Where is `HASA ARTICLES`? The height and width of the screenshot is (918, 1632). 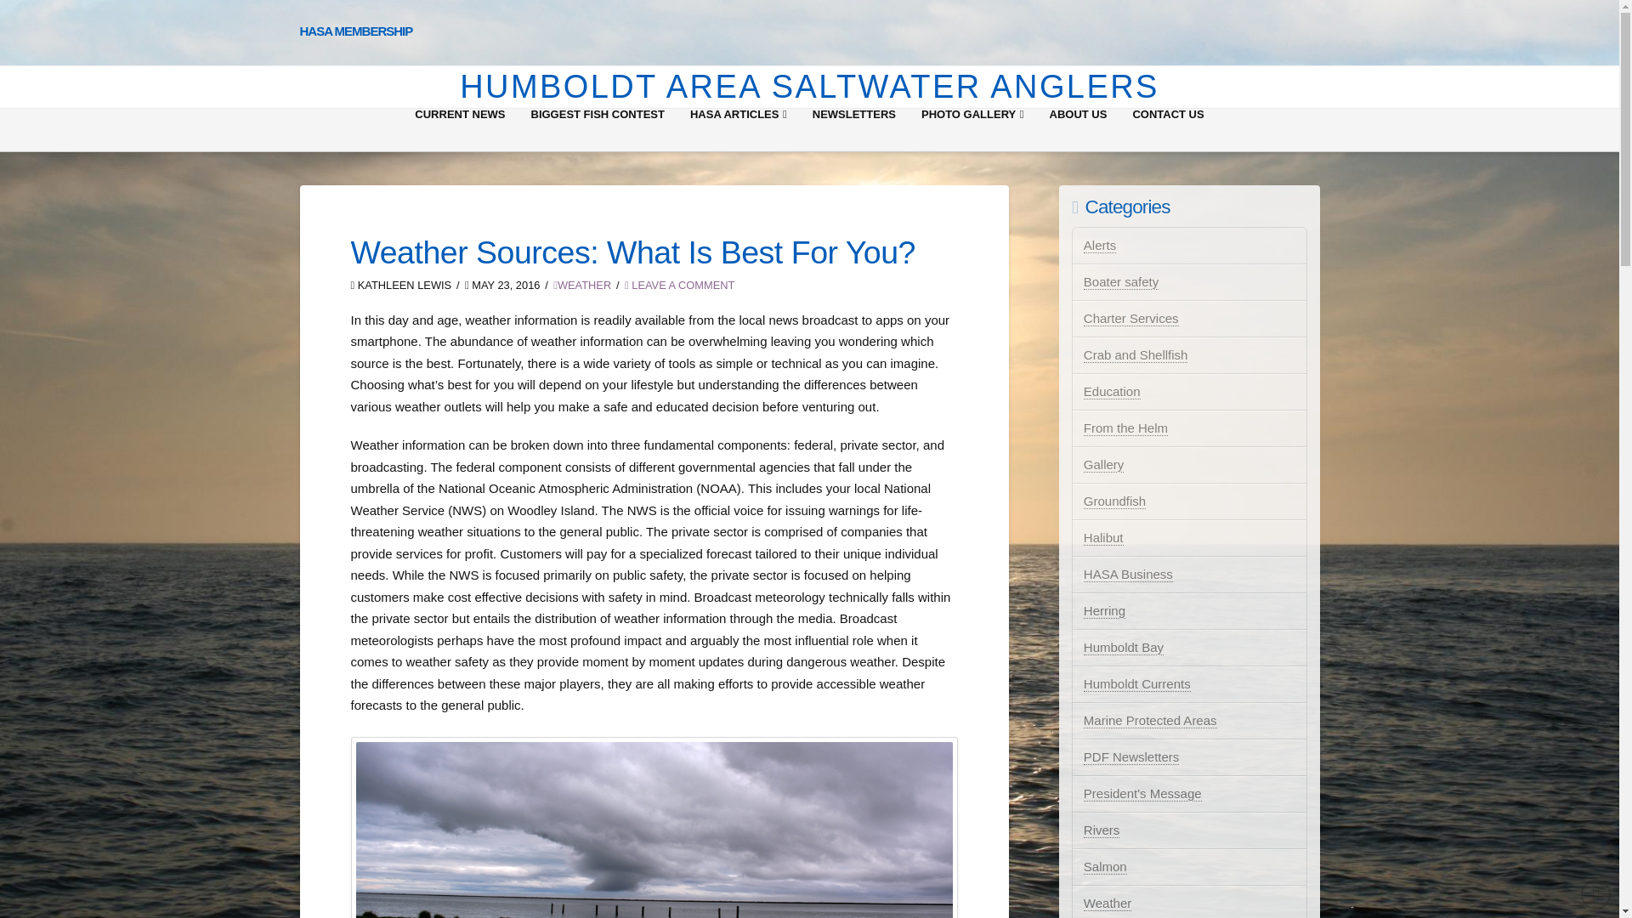 HASA ARTICLES is located at coordinates (738, 130).